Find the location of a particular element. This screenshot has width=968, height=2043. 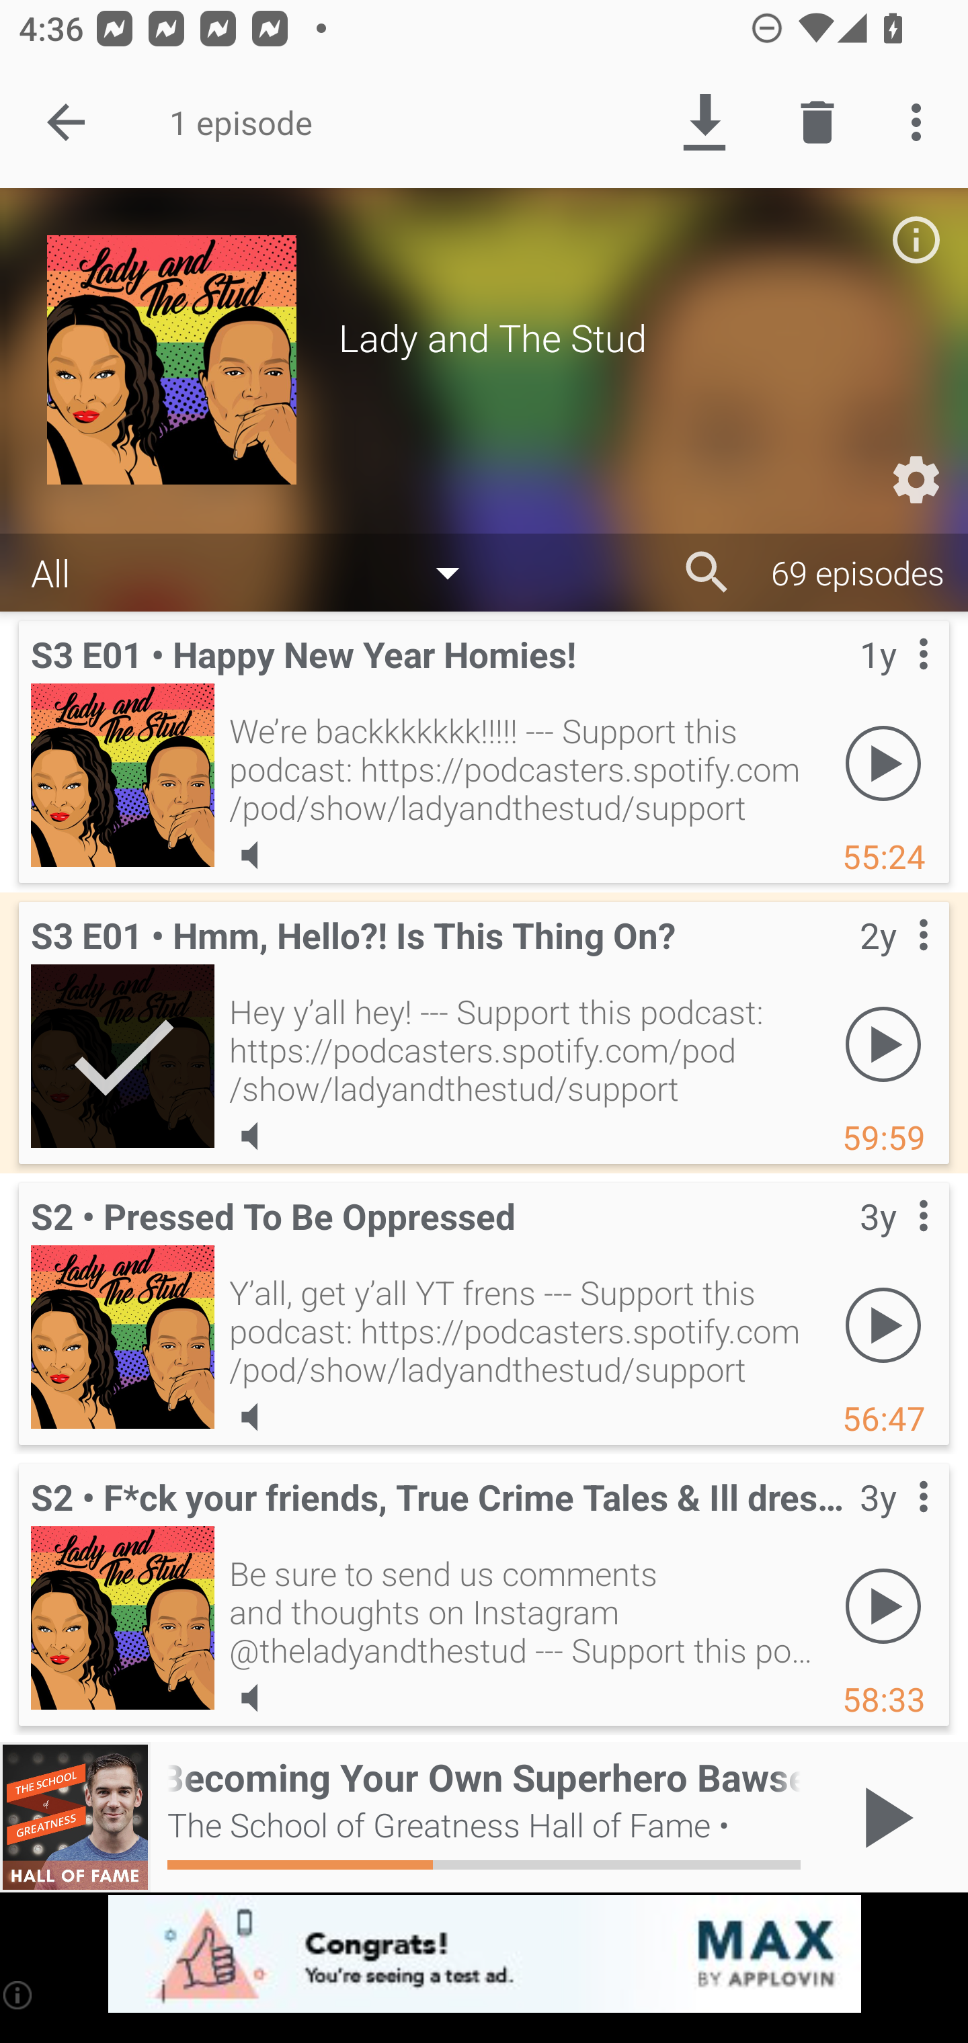

Podcast description is located at coordinates (916, 239).